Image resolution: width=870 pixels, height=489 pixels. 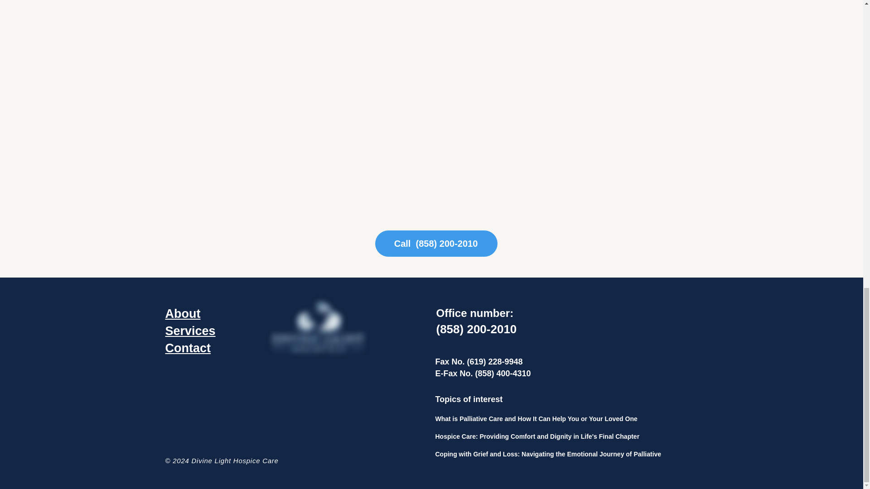 I want to click on About, so click(x=182, y=314).